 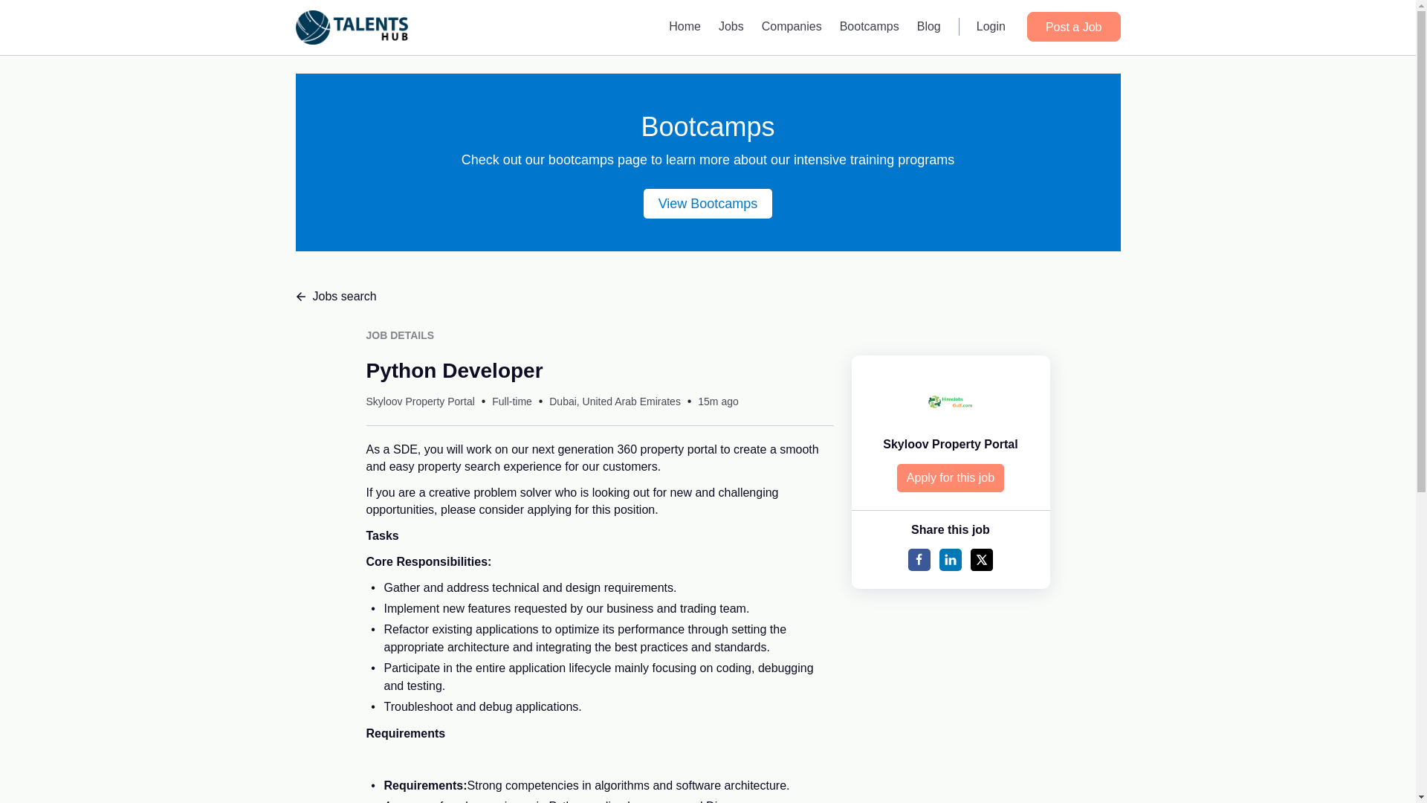 I want to click on Skyloov Property Portal, so click(x=419, y=401).